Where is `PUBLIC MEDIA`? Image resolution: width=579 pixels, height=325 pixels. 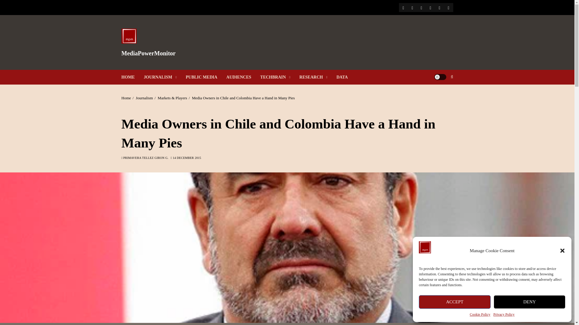
PUBLIC MEDIA is located at coordinates (206, 77).